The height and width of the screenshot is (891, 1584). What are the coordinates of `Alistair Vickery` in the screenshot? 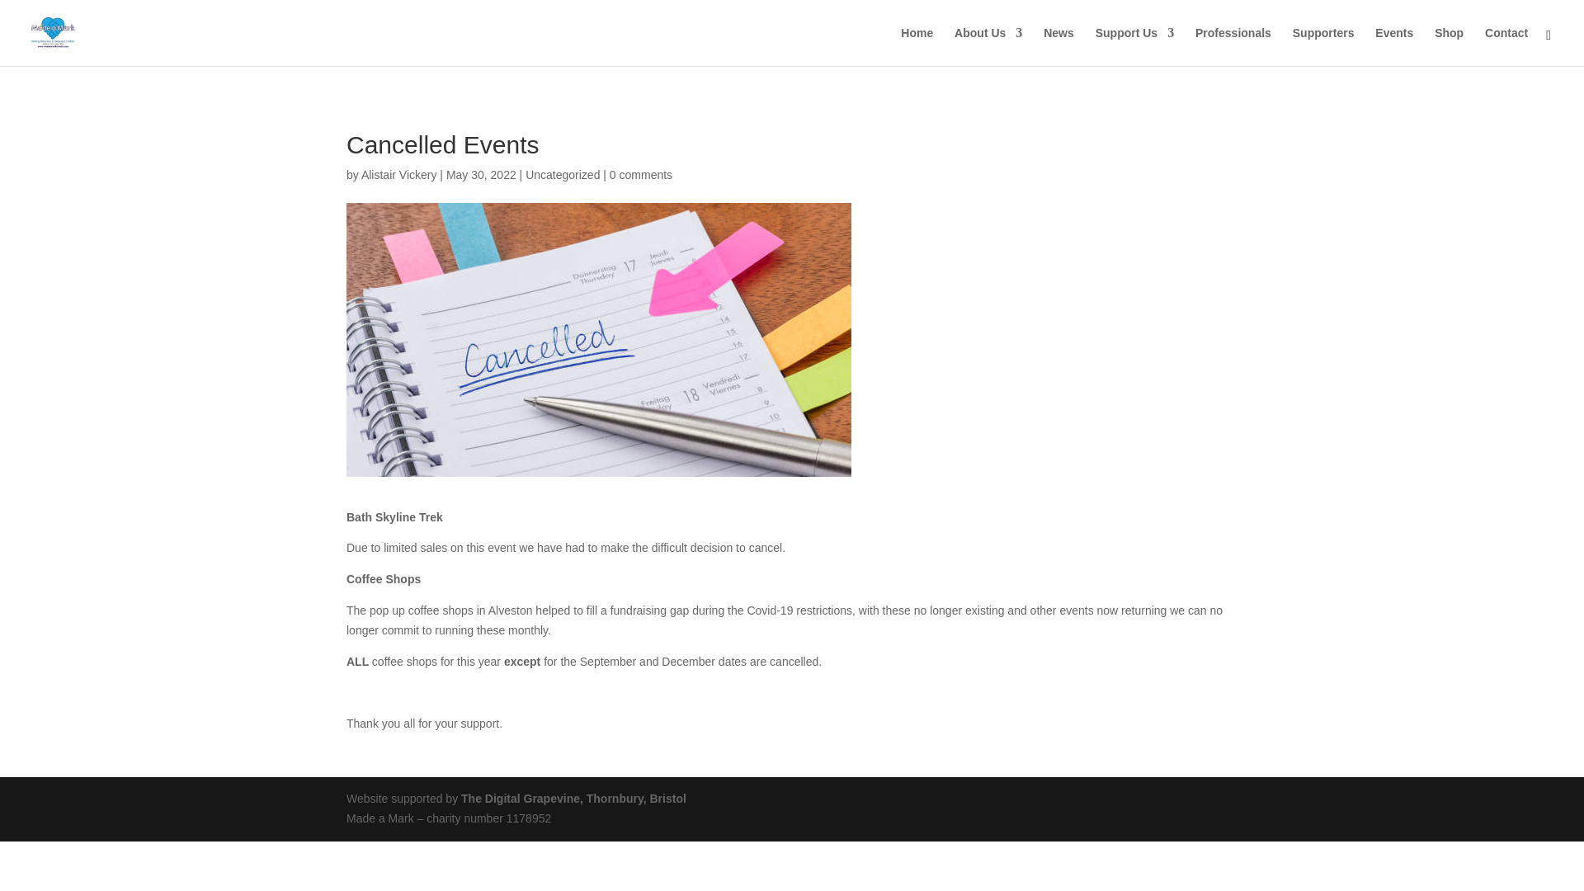 It's located at (398, 175).